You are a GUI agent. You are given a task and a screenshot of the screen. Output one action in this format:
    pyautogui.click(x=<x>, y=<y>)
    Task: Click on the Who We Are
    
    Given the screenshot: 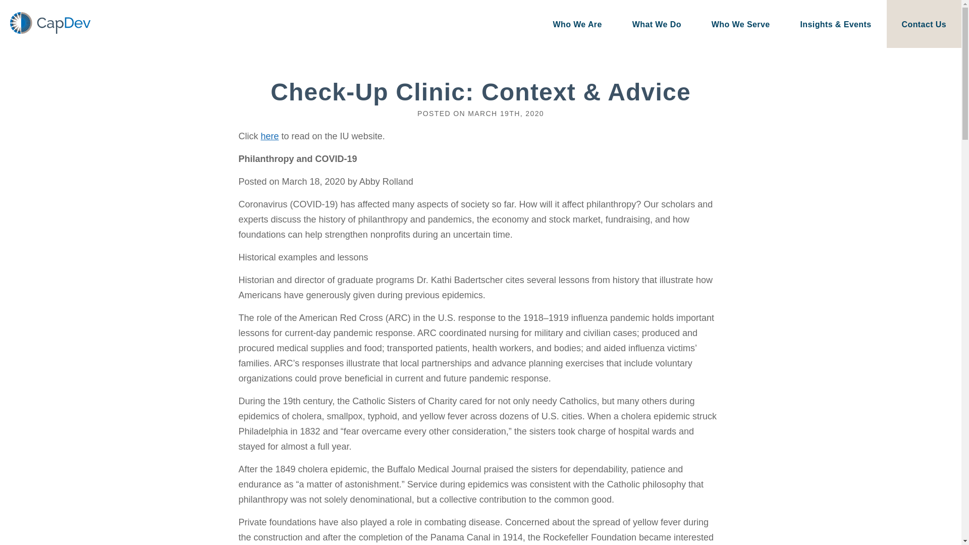 What is the action you would take?
    pyautogui.click(x=577, y=24)
    